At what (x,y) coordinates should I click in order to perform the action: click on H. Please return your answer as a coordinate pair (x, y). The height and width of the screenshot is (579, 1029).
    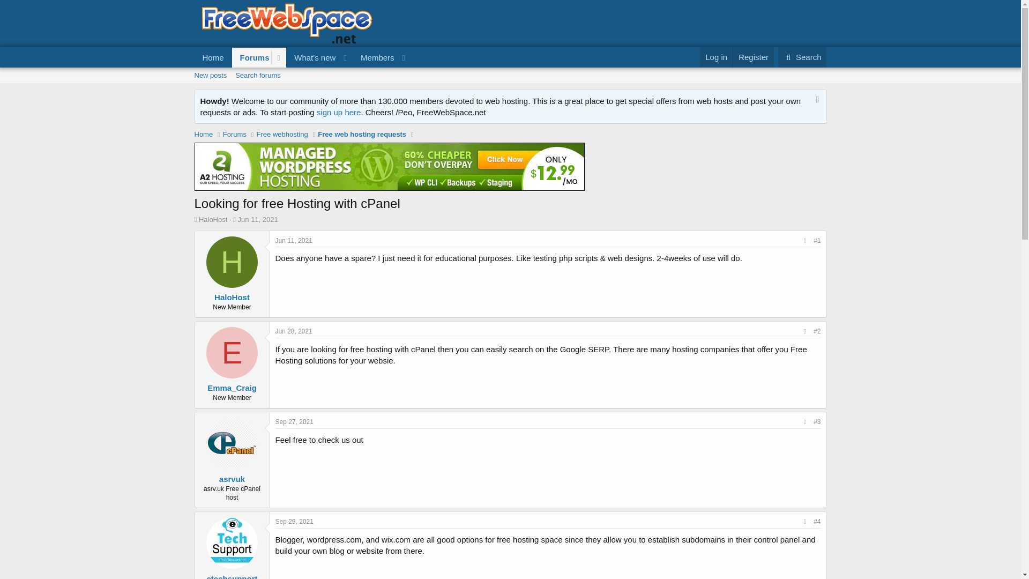
    Looking at the image, I should click on (232, 262).